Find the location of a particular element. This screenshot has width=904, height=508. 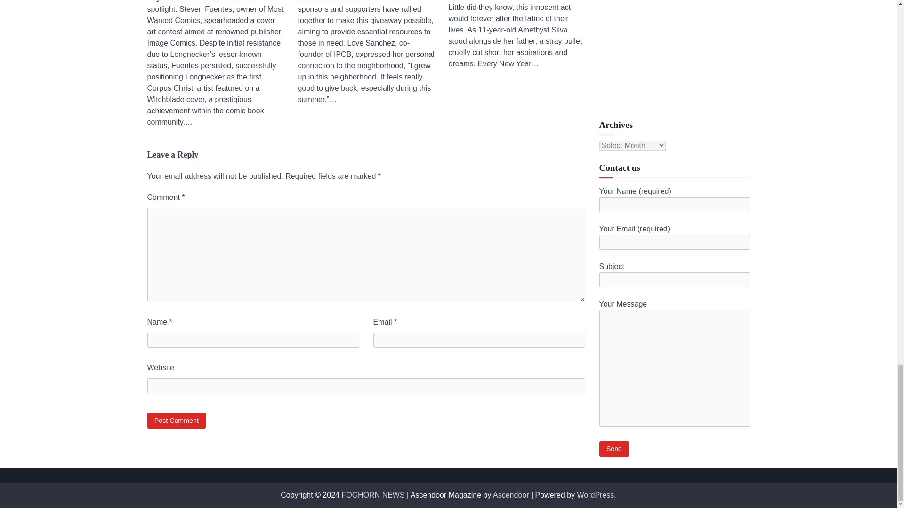

WordPress is located at coordinates (596, 495).